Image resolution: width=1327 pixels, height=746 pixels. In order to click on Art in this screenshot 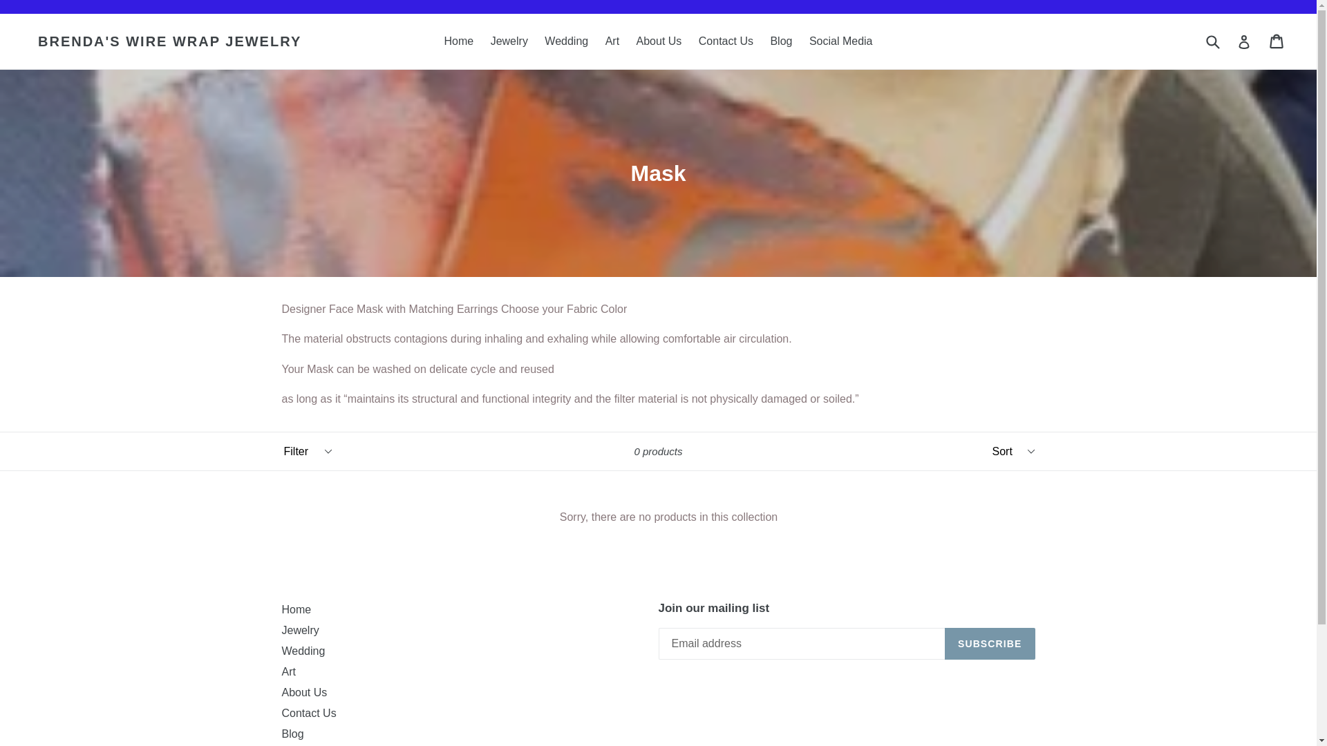, I will do `click(612, 41)`.